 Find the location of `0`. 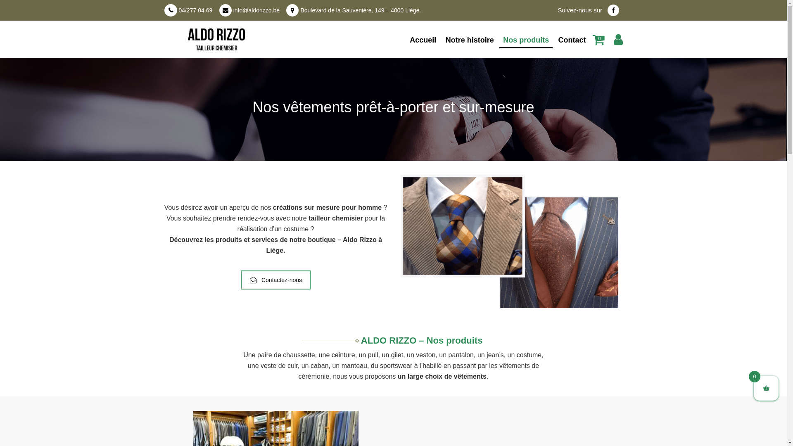

0 is located at coordinates (602, 42).